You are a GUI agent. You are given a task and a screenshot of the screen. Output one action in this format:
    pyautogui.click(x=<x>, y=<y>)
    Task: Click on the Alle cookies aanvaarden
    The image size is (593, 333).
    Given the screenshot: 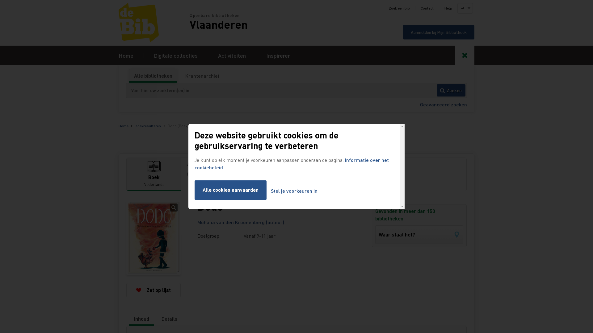 What is the action you would take?
    pyautogui.click(x=230, y=190)
    